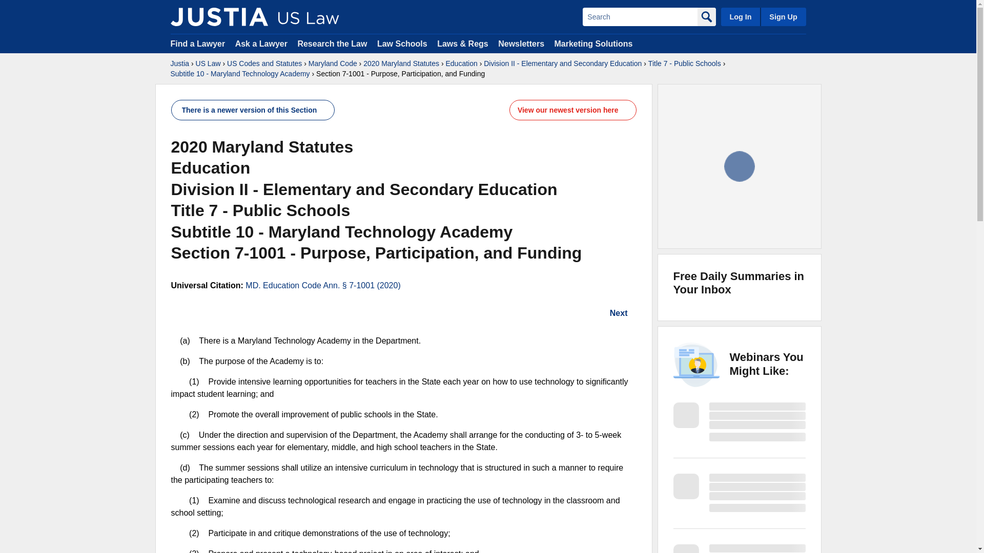 Image resolution: width=984 pixels, height=553 pixels. I want to click on Maryland Code, so click(333, 63).